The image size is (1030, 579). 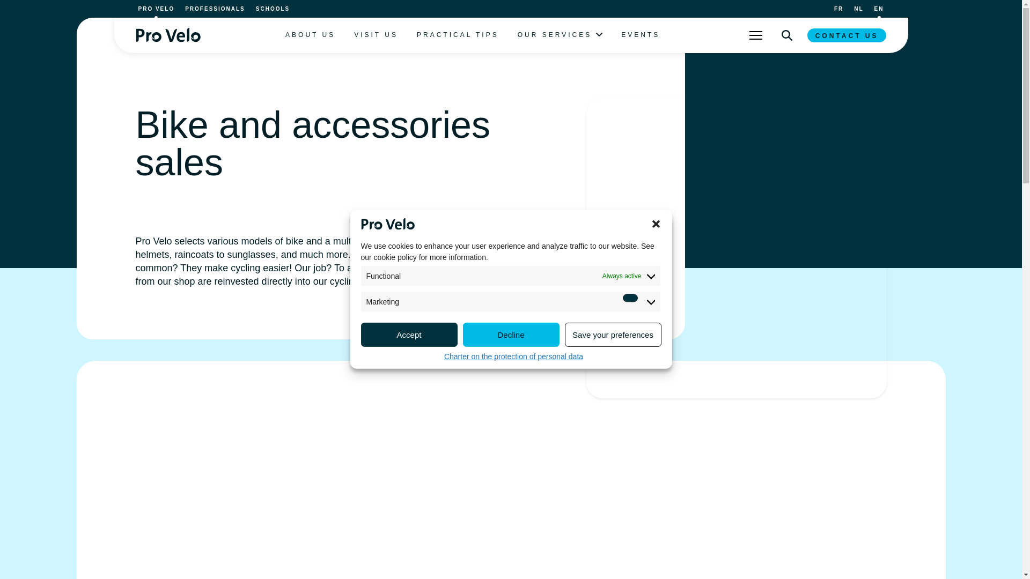 I want to click on Welcome page, so click(x=167, y=34).